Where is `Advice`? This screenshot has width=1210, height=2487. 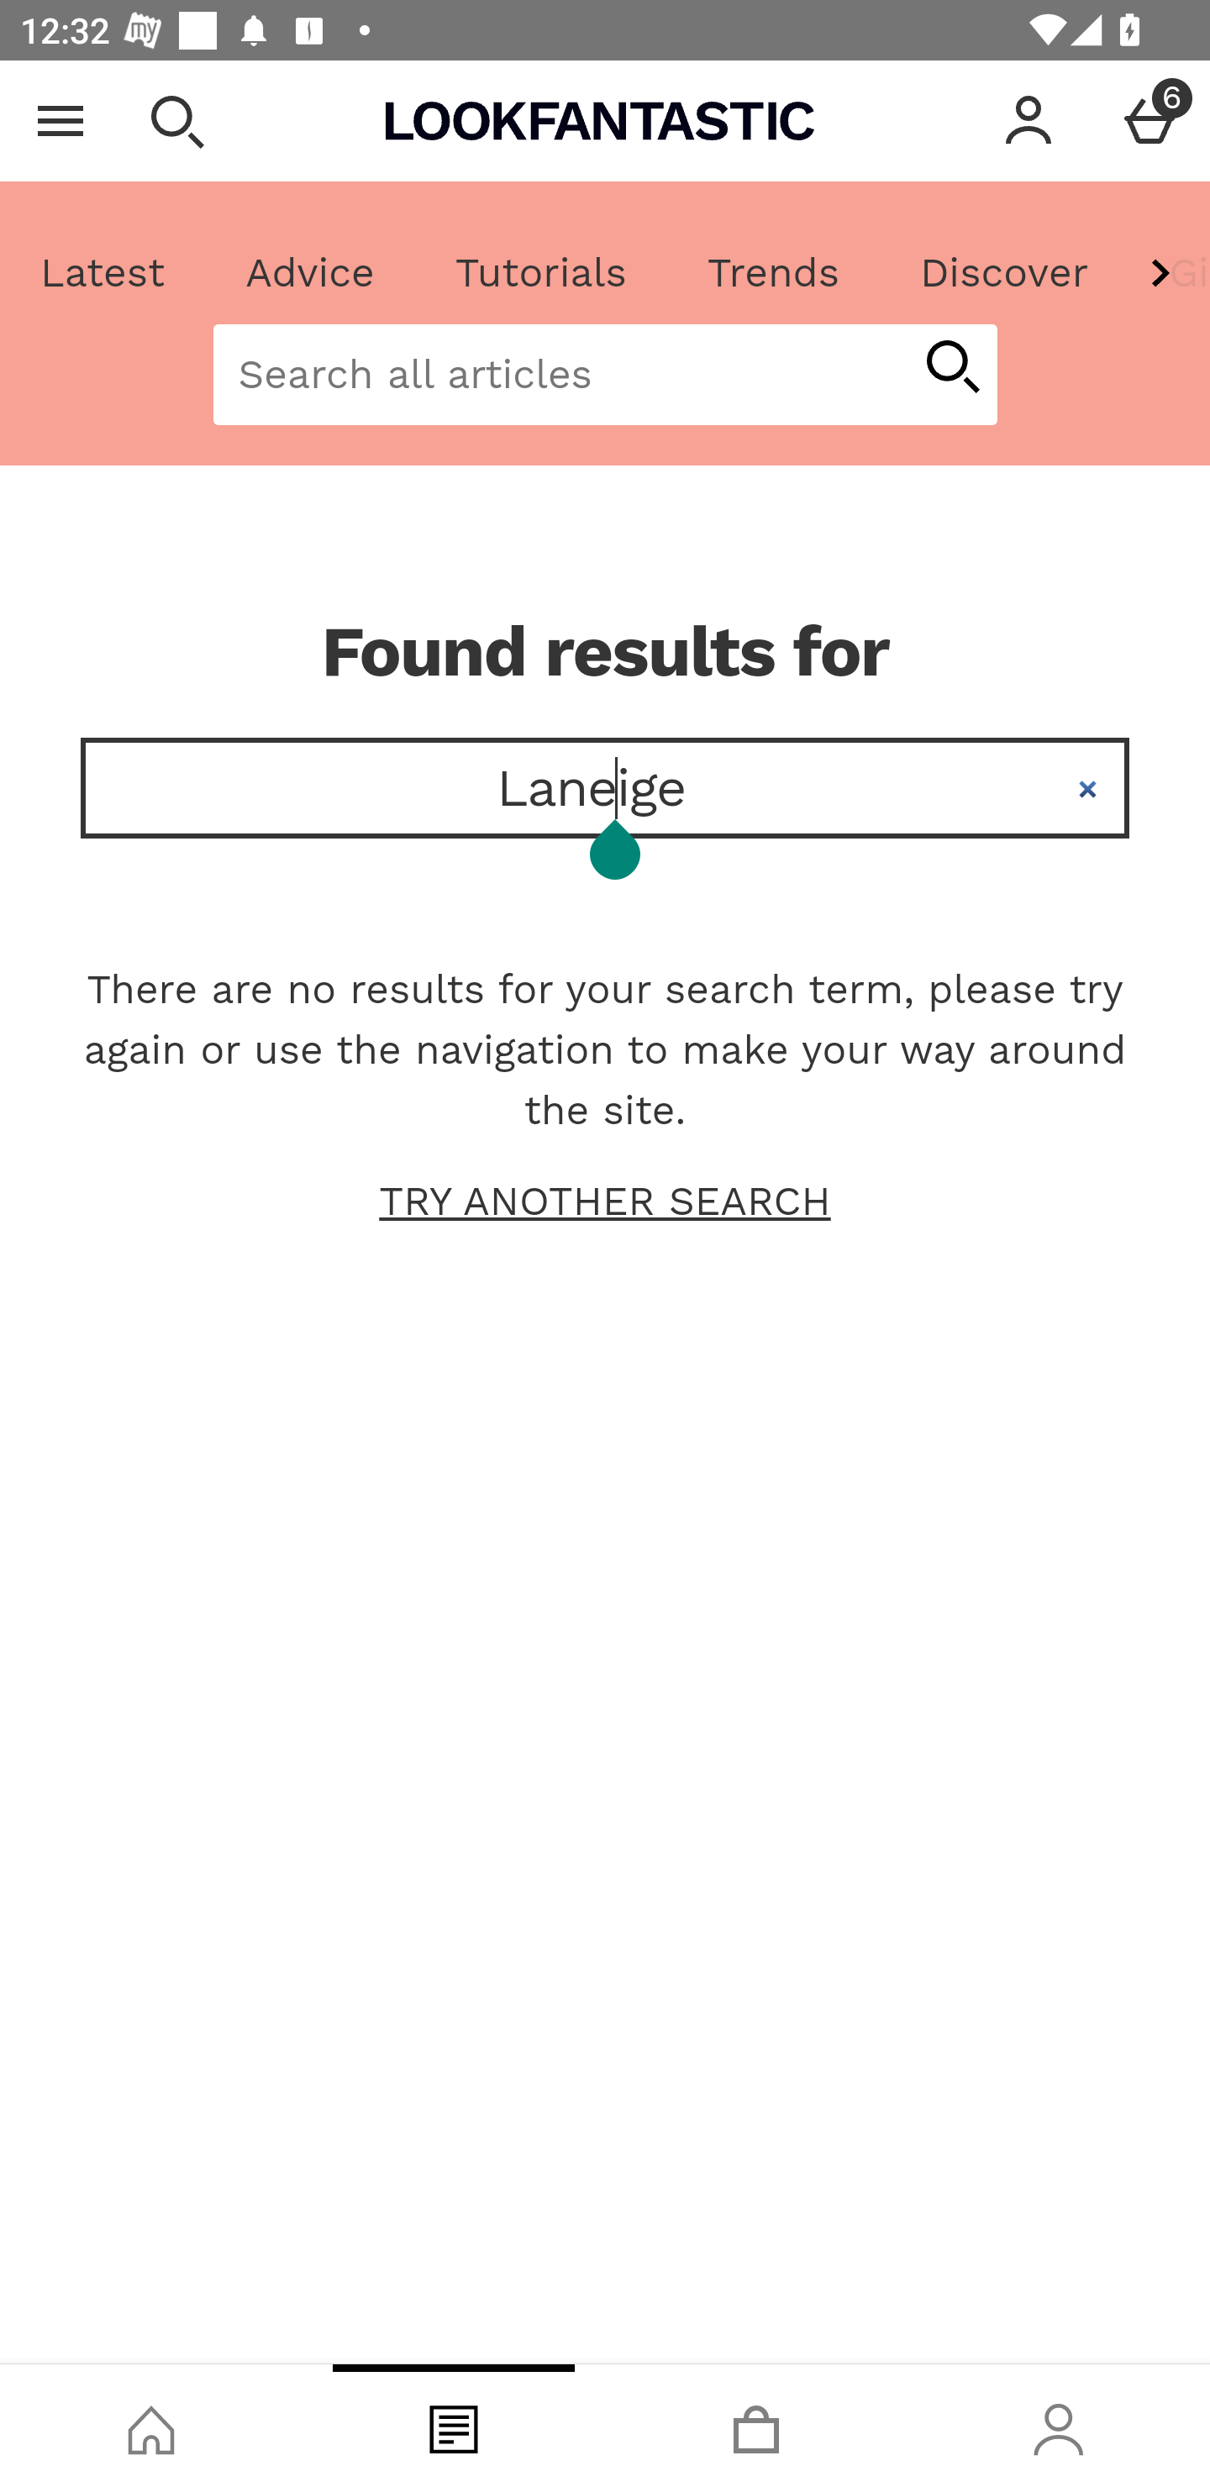
Advice is located at coordinates (310, 273).